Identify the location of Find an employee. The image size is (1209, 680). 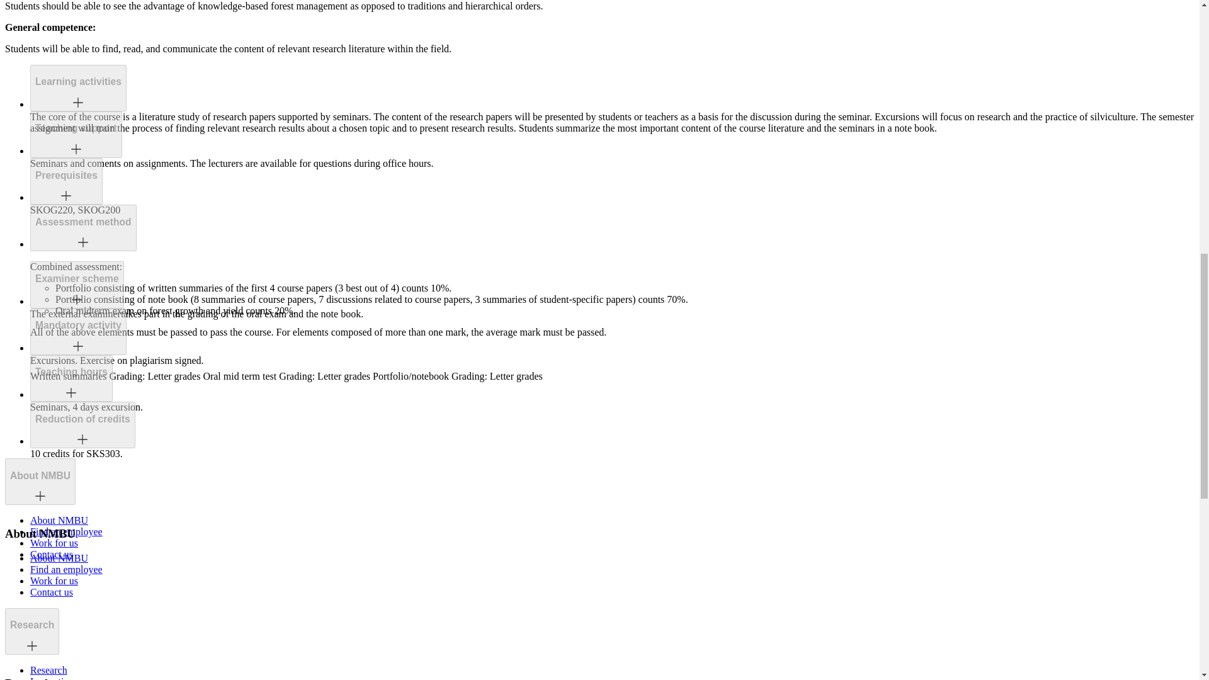
(67, 569).